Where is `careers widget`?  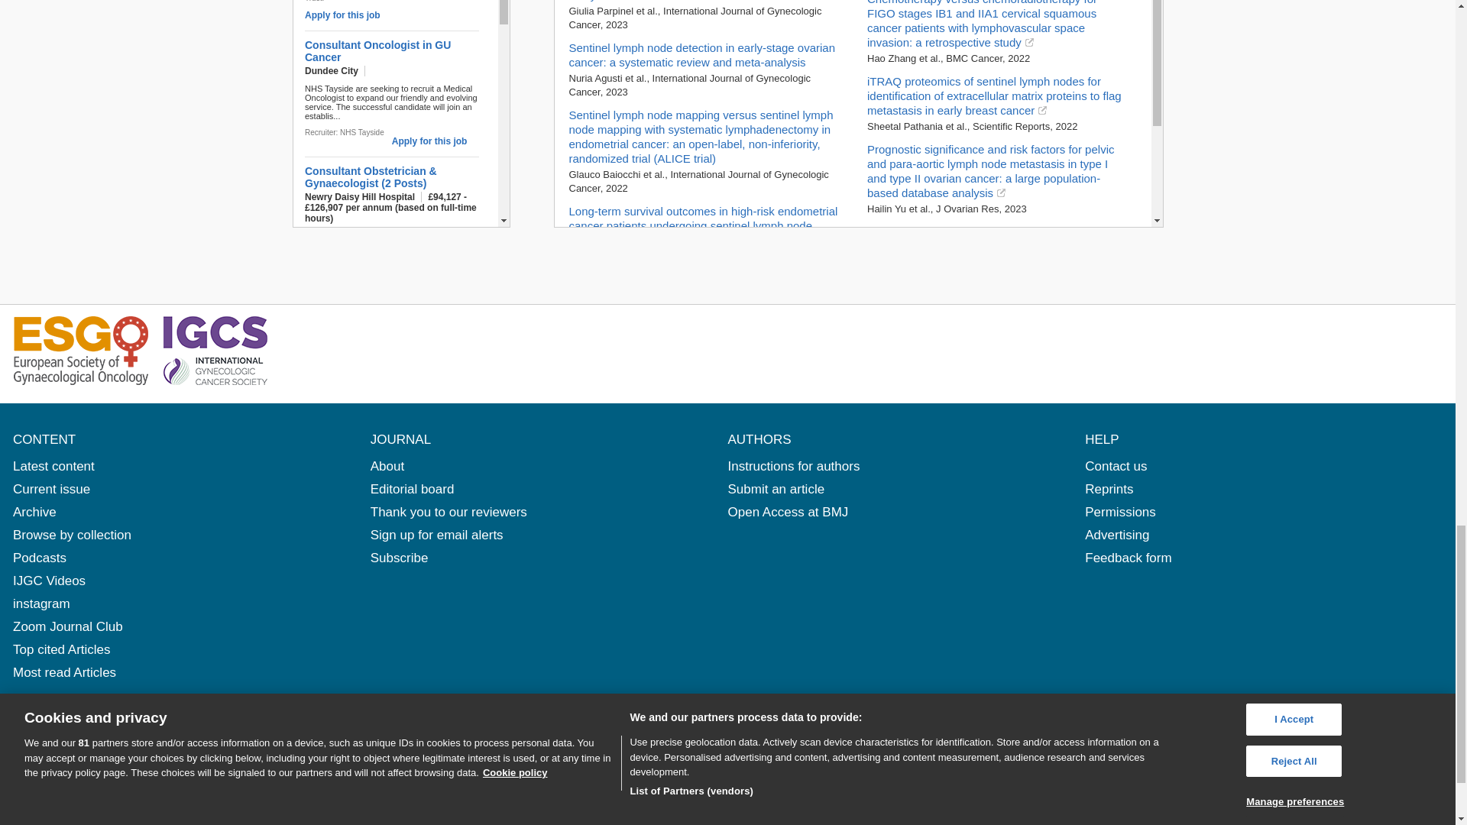 careers widget is located at coordinates (400, 114).